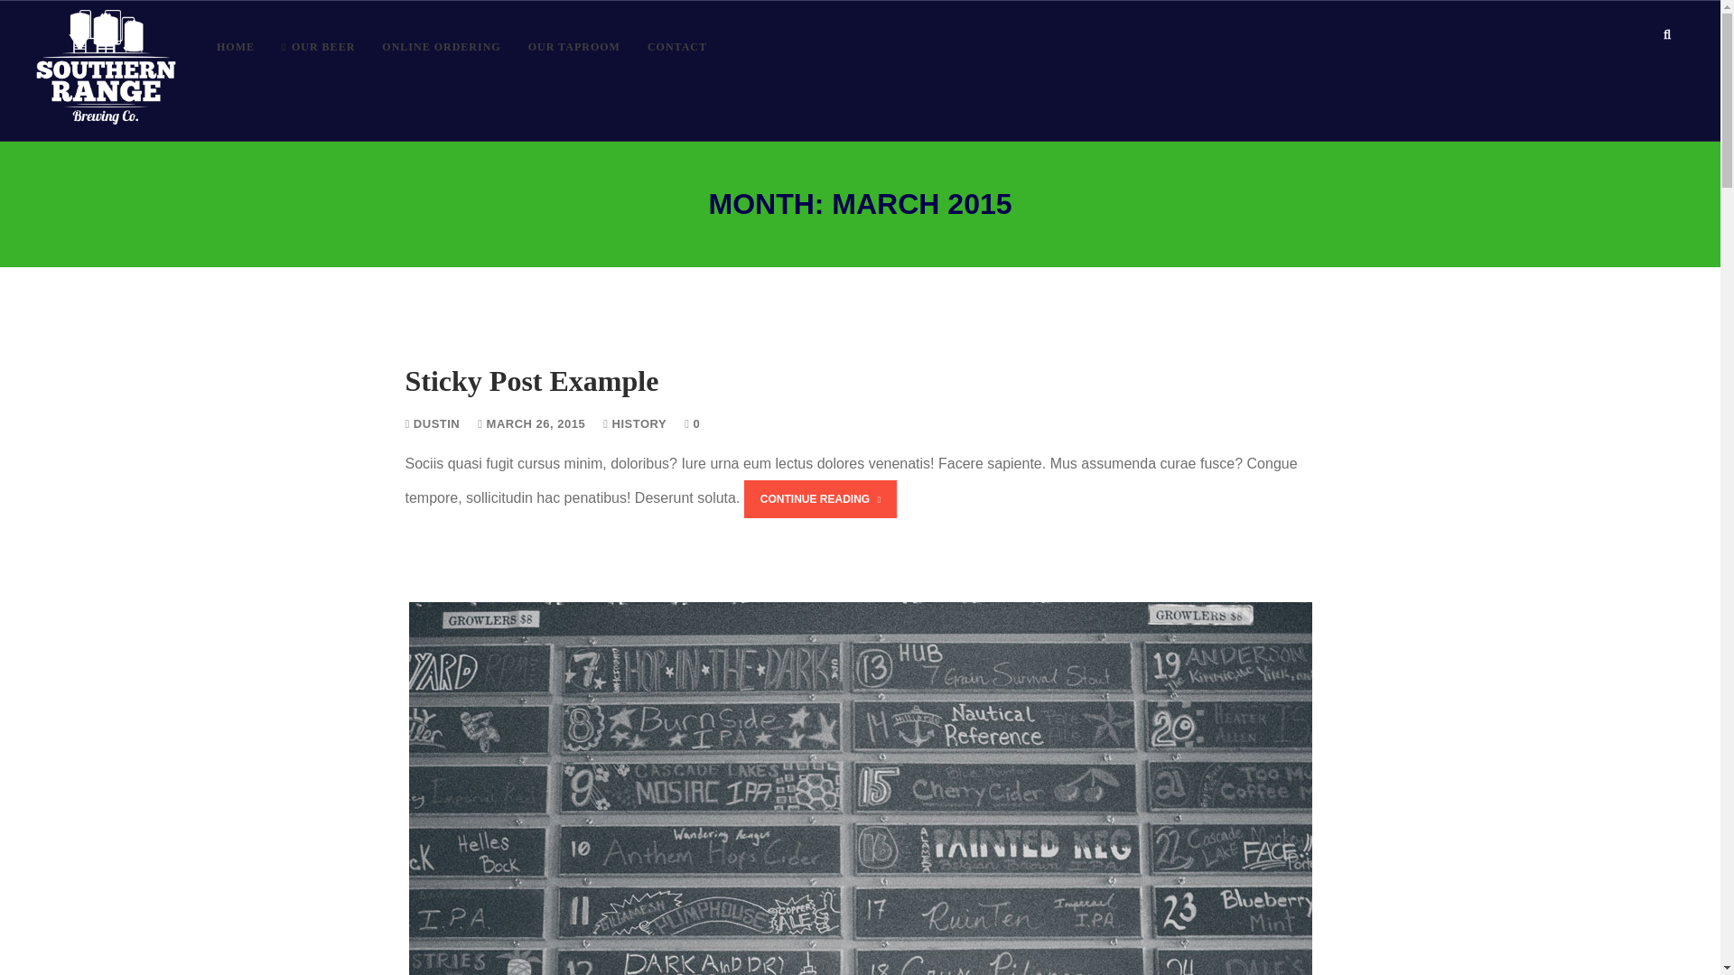 This screenshot has height=975, width=1734. What do you see at coordinates (107, 70) in the screenshot?
I see `Southern Range Brewing` at bounding box center [107, 70].